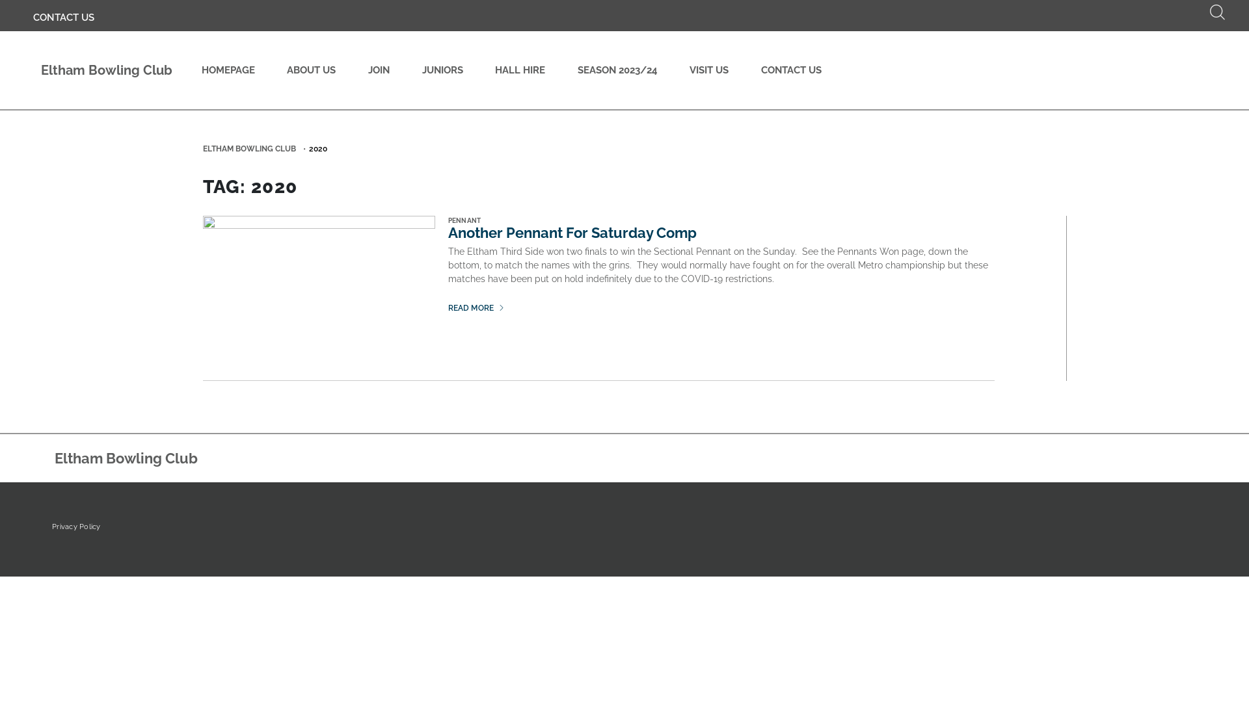 Image resolution: width=1249 pixels, height=702 pixels. I want to click on READ MORE, so click(476, 308).